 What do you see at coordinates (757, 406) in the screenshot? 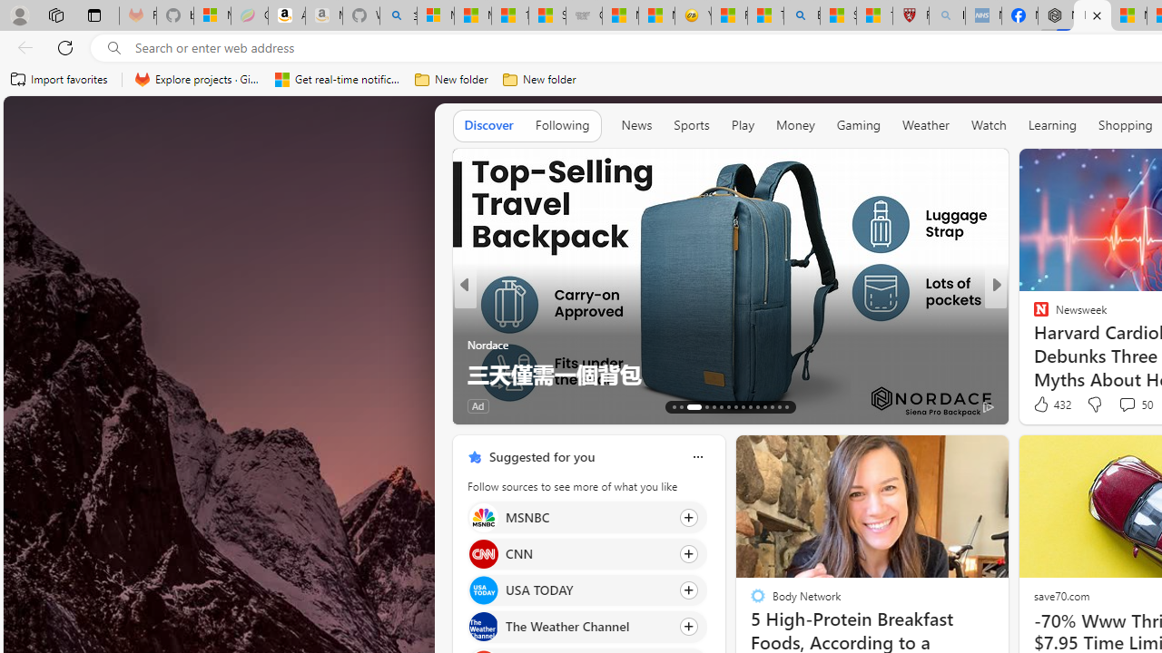
I see `AutomationID: tab-76` at bounding box center [757, 406].